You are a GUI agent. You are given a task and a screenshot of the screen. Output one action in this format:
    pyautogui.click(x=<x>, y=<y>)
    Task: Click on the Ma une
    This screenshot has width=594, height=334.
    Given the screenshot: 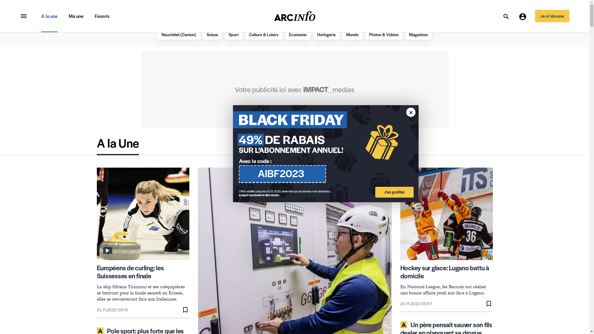 What is the action you would take?
    pyautogui.click(x=76, y=16)
    